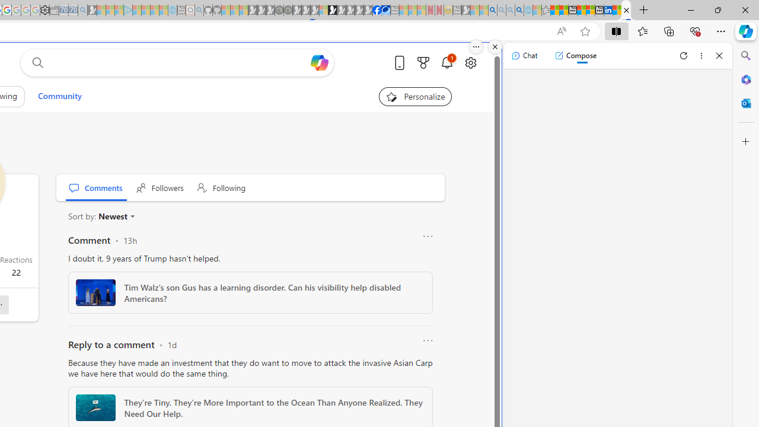 The height and width of the screenshot is (427, 759). I want to click on Stan Ford | Trusted Community Engagement and Contributions, so click(626, 11).